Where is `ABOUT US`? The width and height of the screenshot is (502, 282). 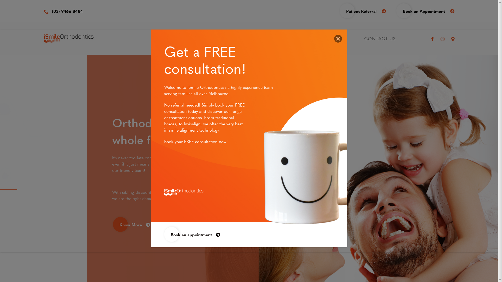
ABOUT US is located at coordinates (176, 39).